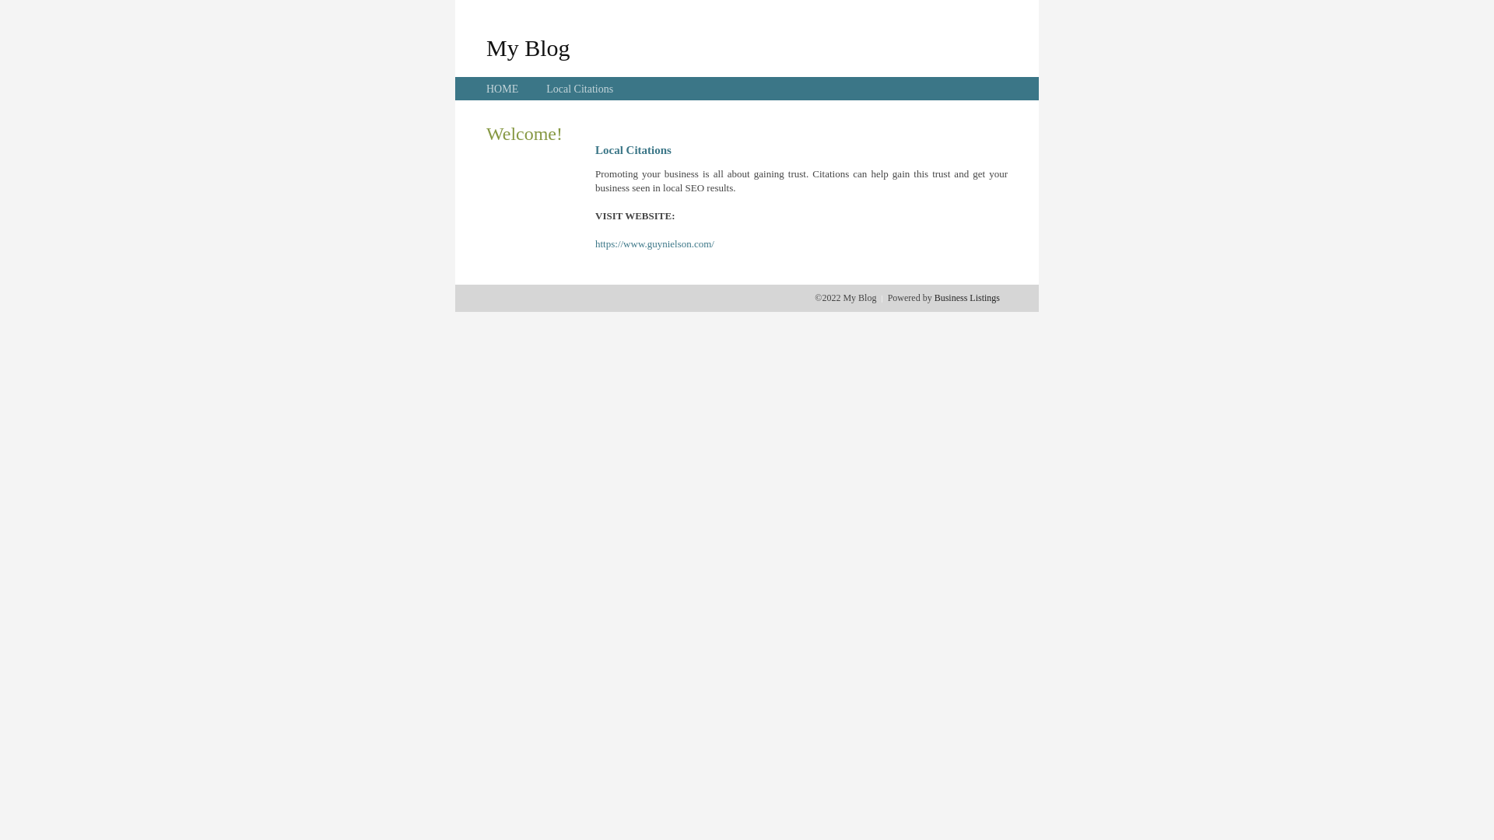 This screenshot has height=840, width=1494. I want to click on Local Citations, so click(580, 89).